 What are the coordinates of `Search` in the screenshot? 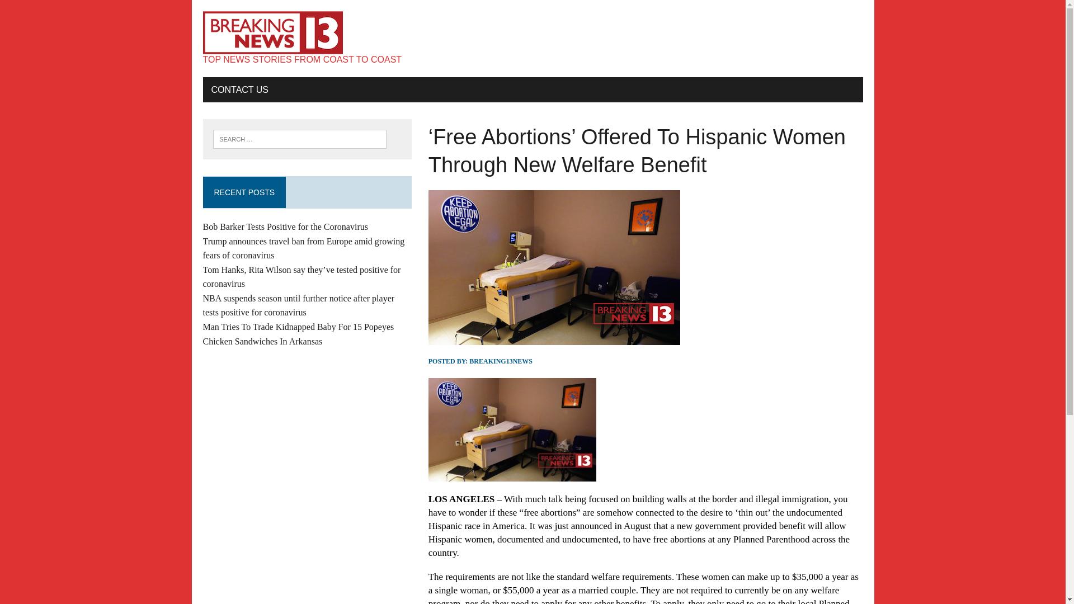 It's located at (56, 11).